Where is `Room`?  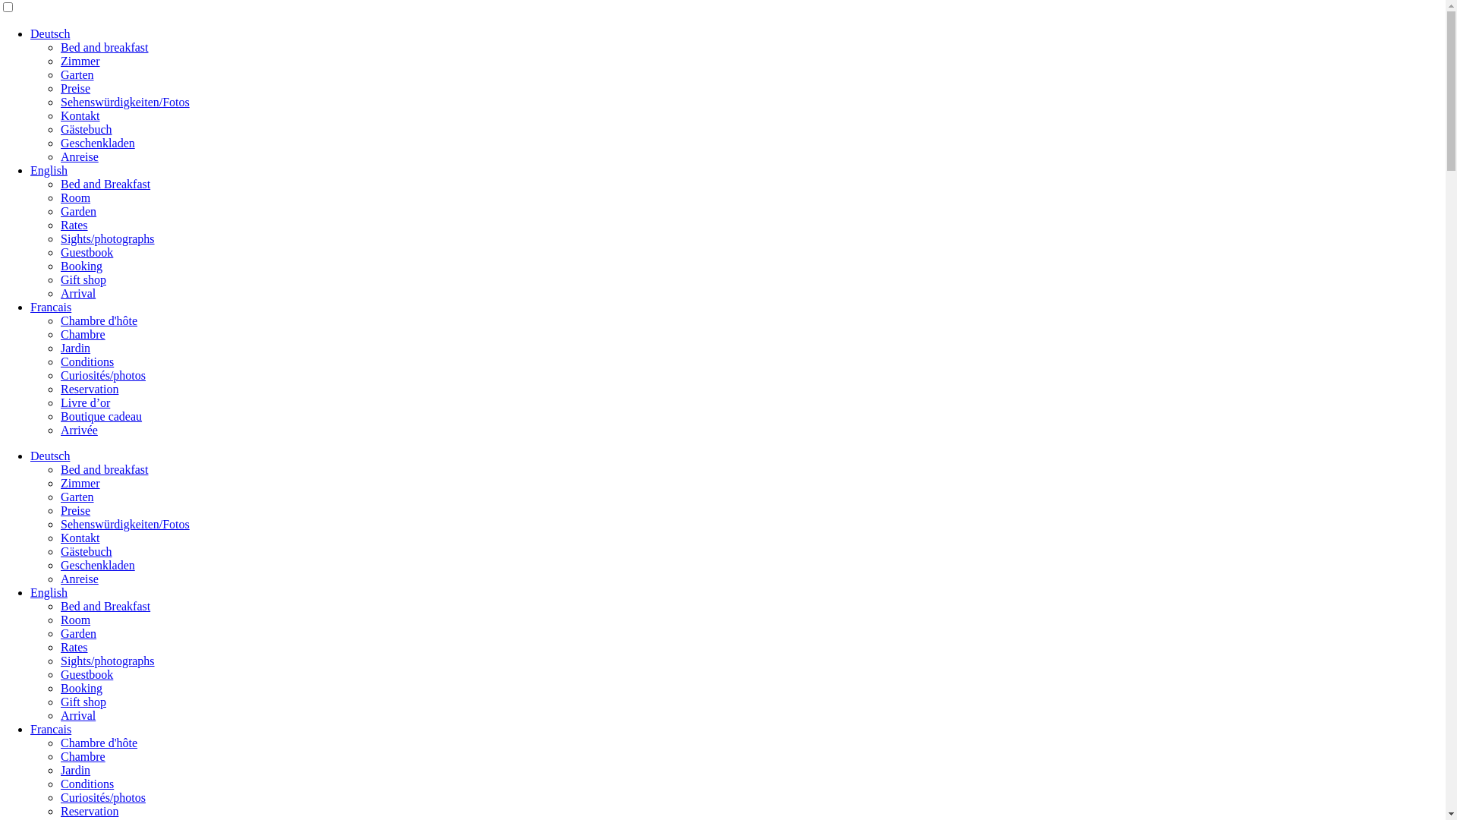
Room is located at coordinates (76, 197).